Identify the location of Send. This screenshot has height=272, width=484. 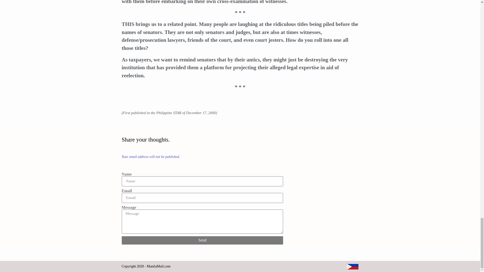
(202, 240).